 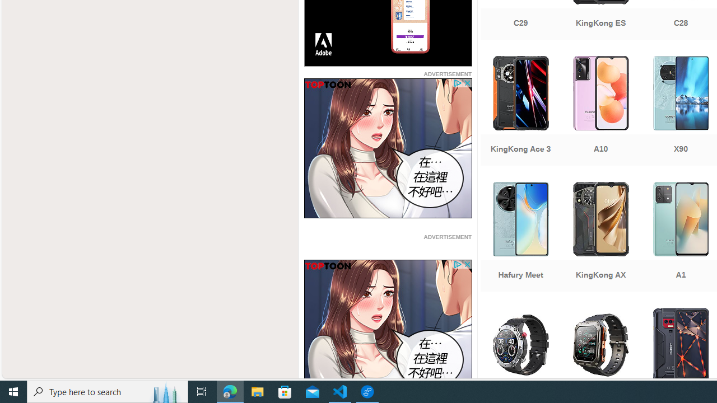 I want to click on To get missing image descriptions, open the context menu., so click(x=388, y=329).